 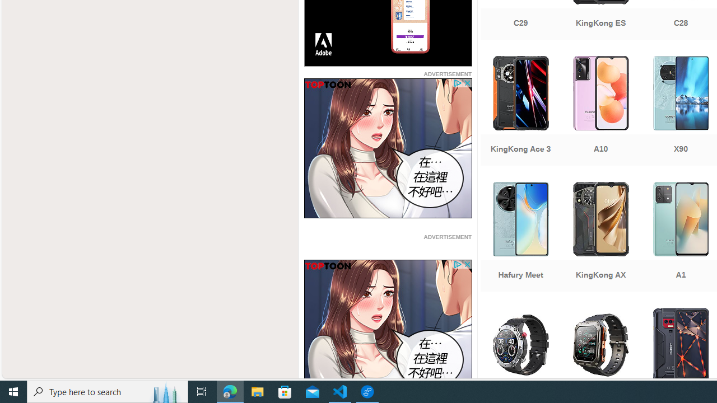 I want to click on To get missing image descriptions, open the context menu., so click(x=388, y=329).